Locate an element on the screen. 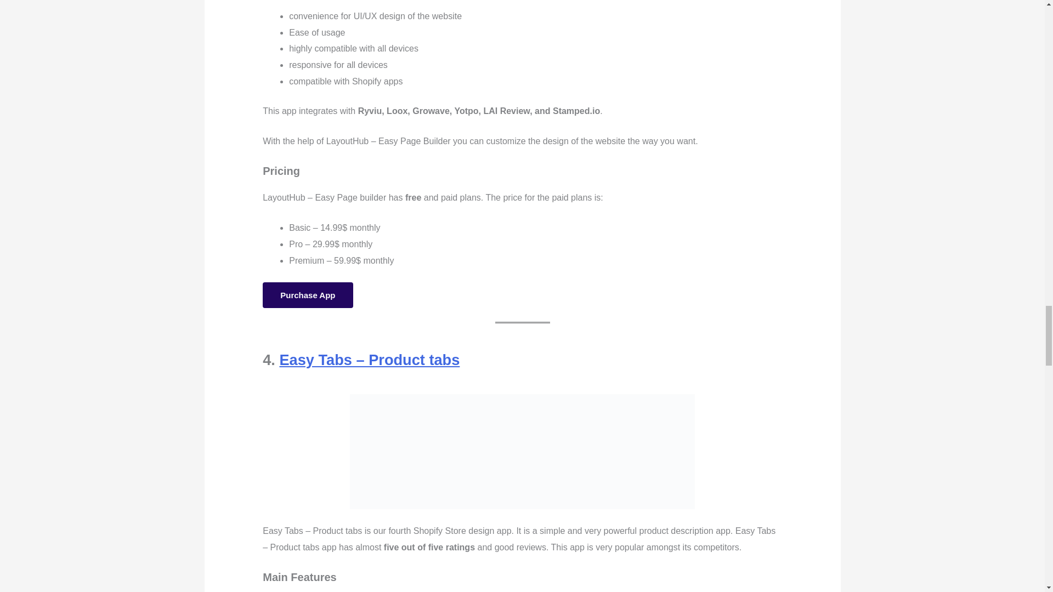  easy-tabs-product-tabs-shopify-app is located at coordinates (522, 452).